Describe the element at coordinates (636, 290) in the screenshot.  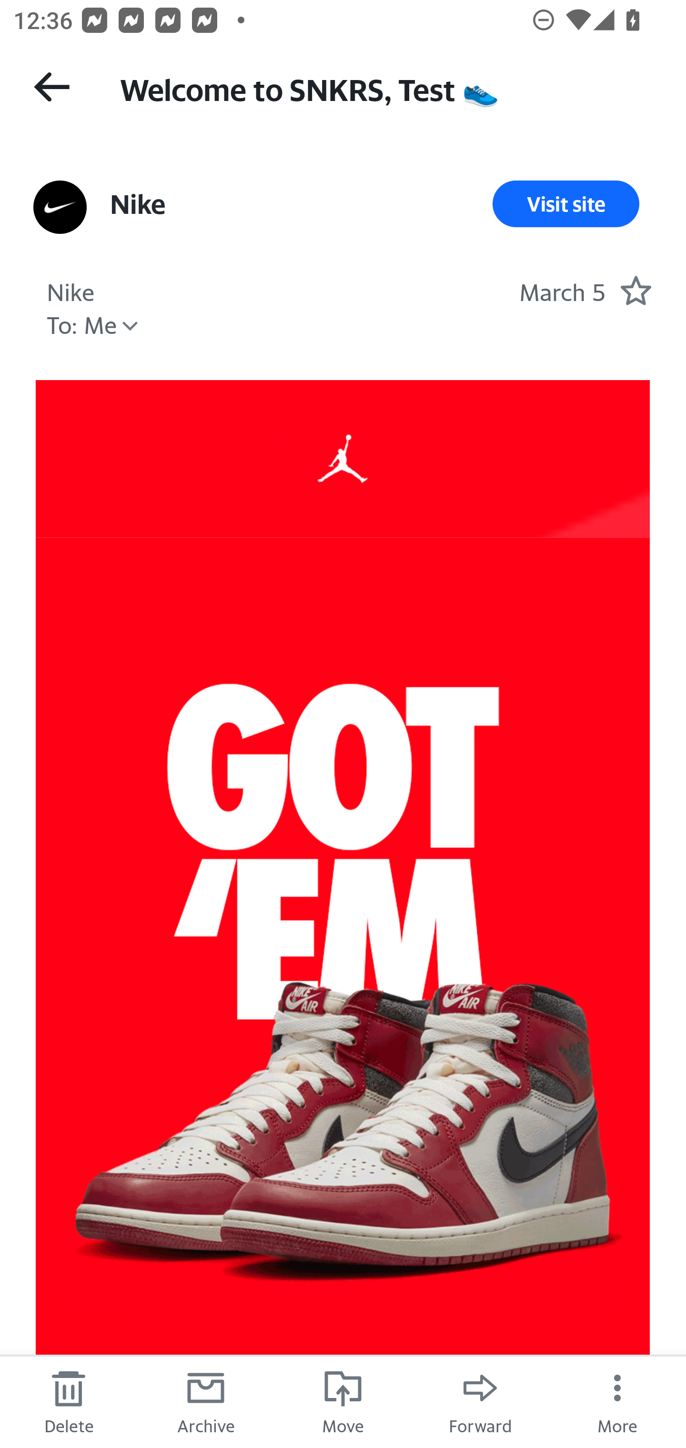
I see `Mark as starred.` at that location.